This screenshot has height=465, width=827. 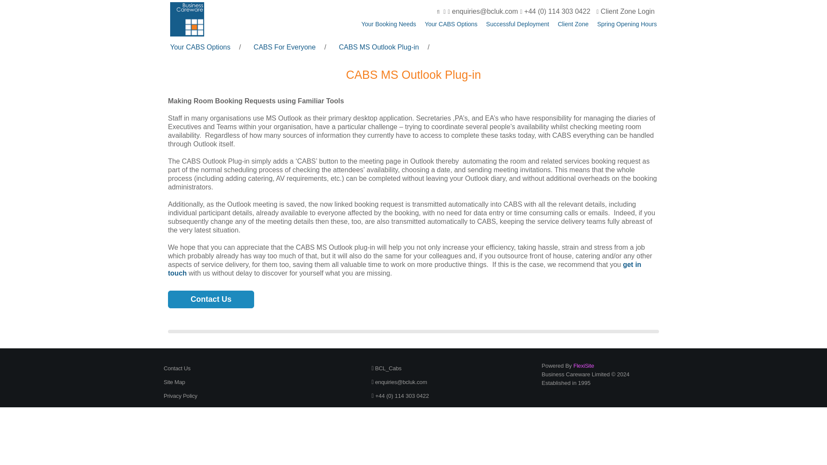 I want to click on CABS MS Outlook Plug-in, so click(x=379, y=47).